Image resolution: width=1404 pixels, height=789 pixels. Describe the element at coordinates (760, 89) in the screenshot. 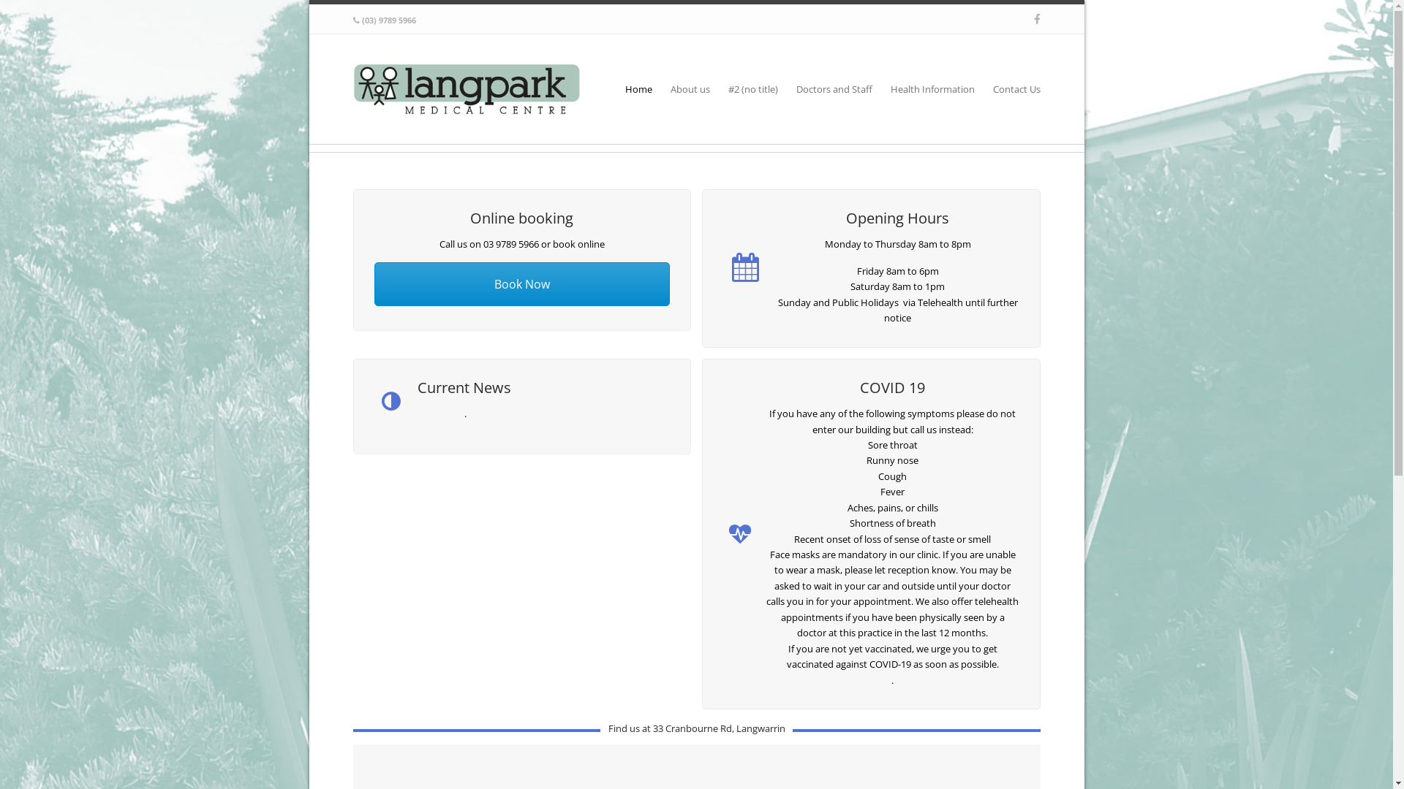

I see `#2 (no title)` at that location.